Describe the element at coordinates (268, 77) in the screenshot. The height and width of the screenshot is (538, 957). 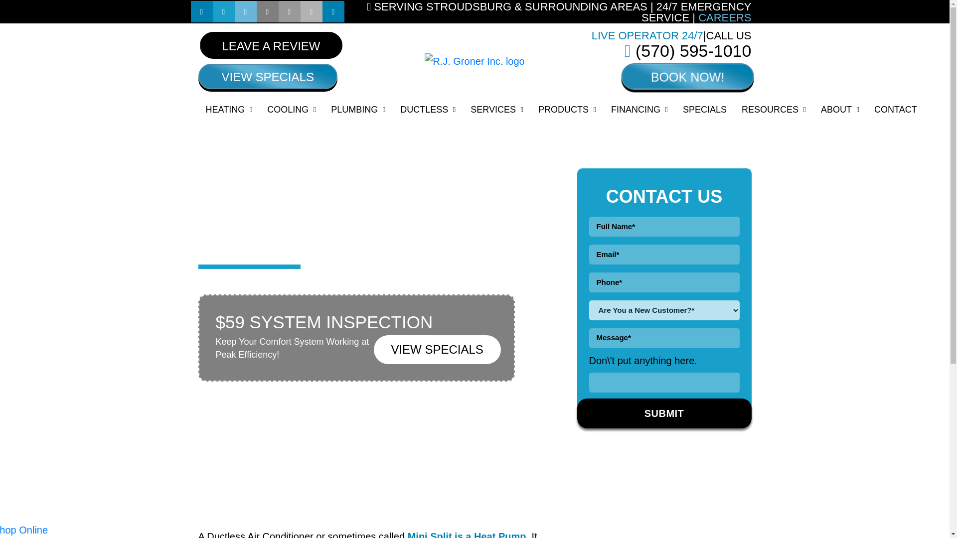
I see `VIEW SPECIALS` at that location.